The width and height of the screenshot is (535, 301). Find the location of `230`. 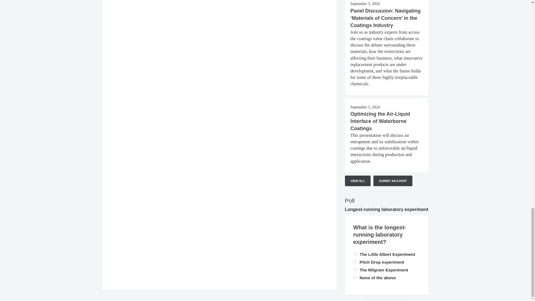

230 is located at coordinates (355, 261).